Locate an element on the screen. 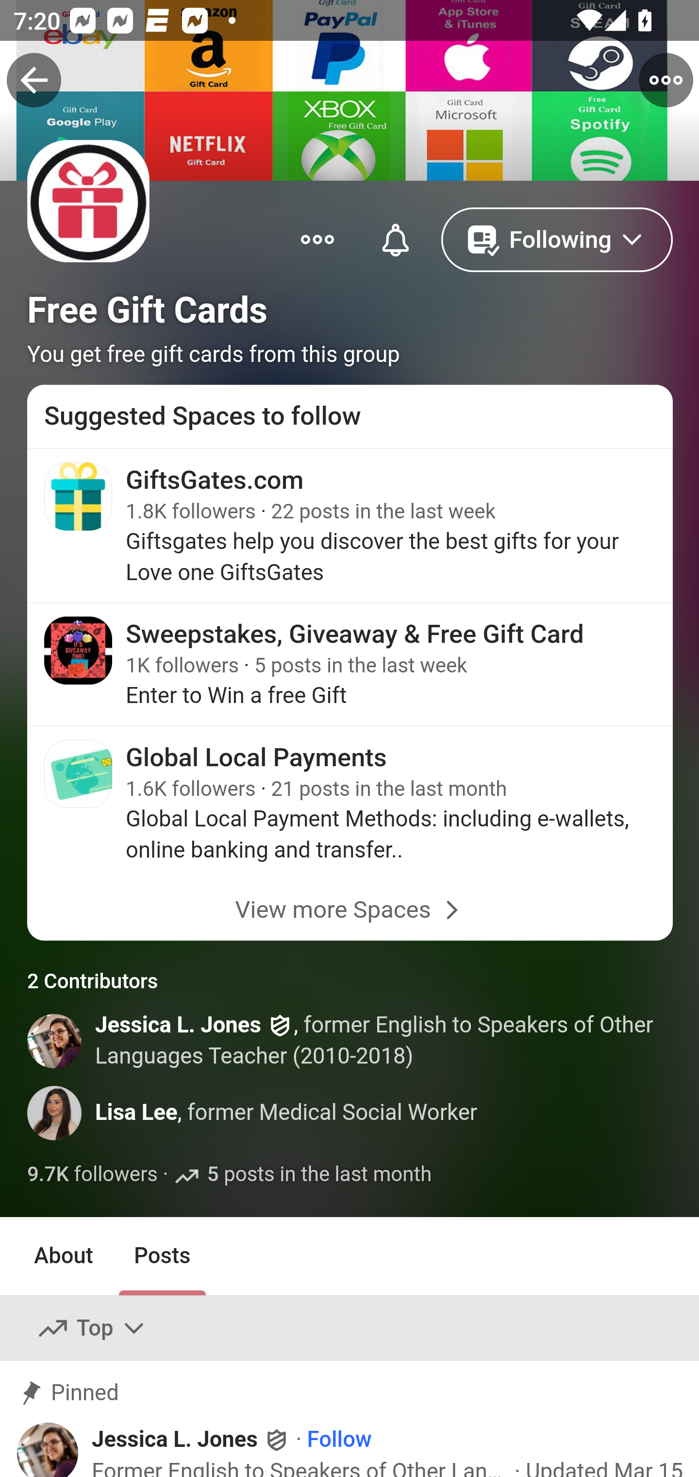 This screenshot has height=1477, width=699. About is located at coordinates (64, 1256).